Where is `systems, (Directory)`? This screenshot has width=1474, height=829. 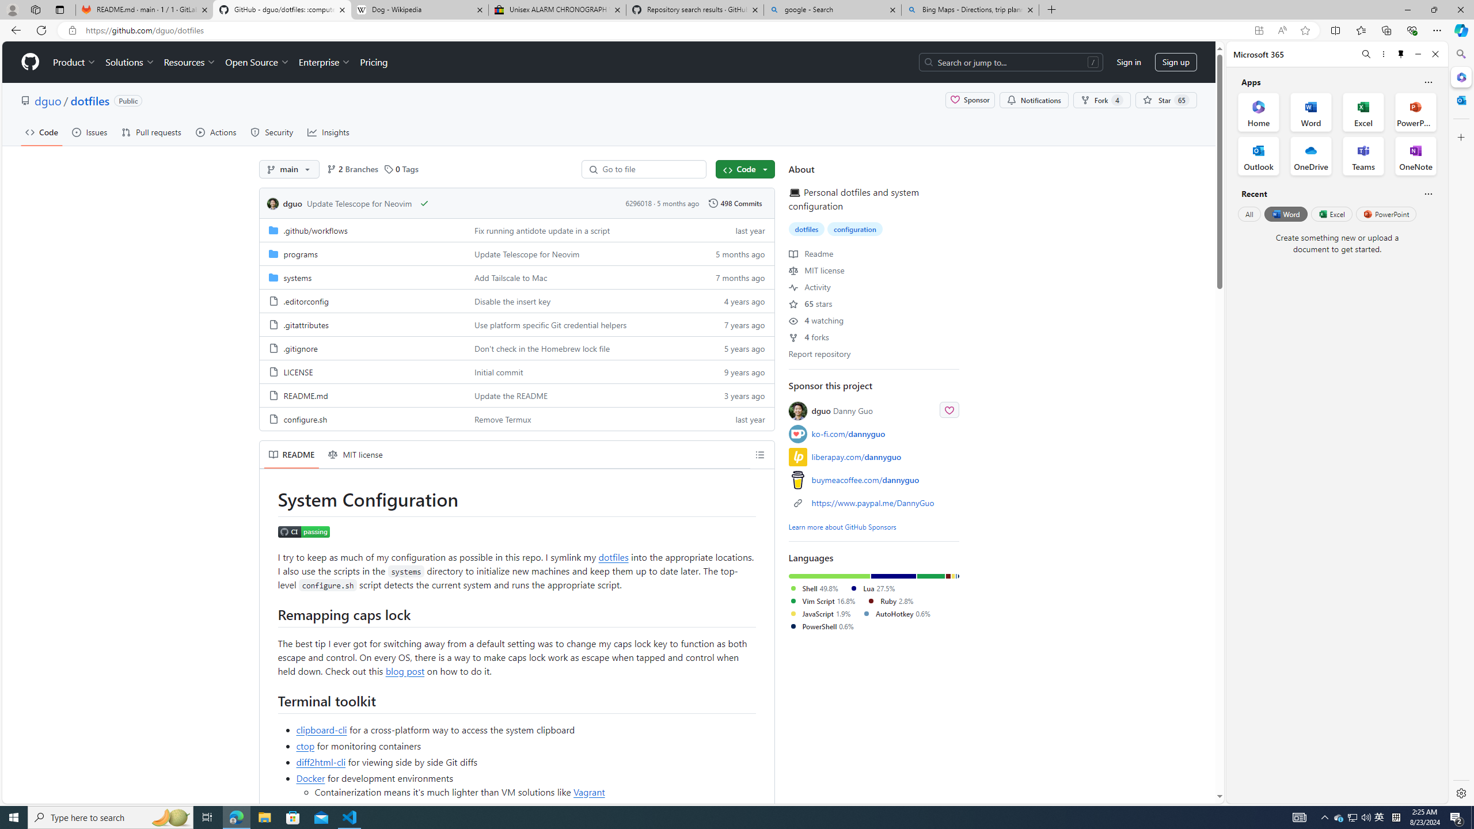
systems, (Directory) is located at coordinates (297, 277).